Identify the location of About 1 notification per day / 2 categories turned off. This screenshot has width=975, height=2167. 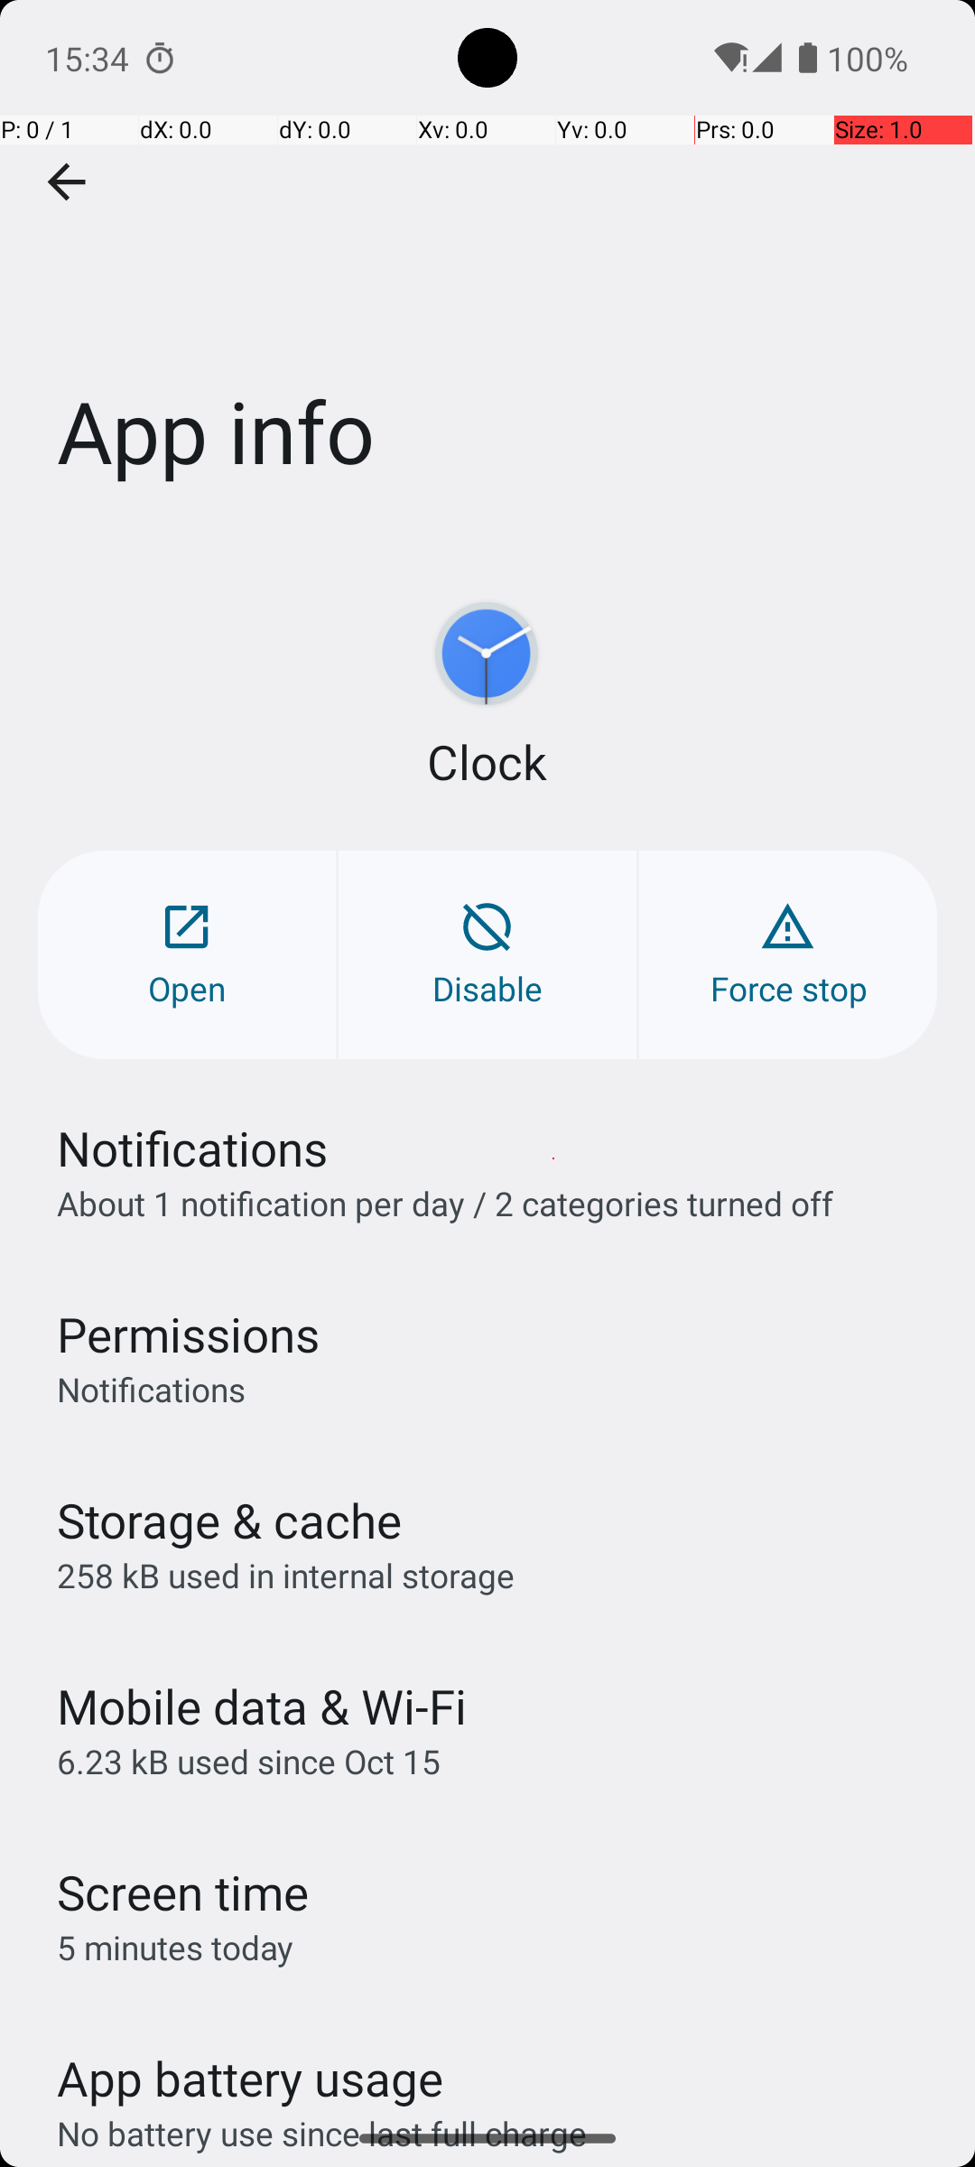
(445, 1203).